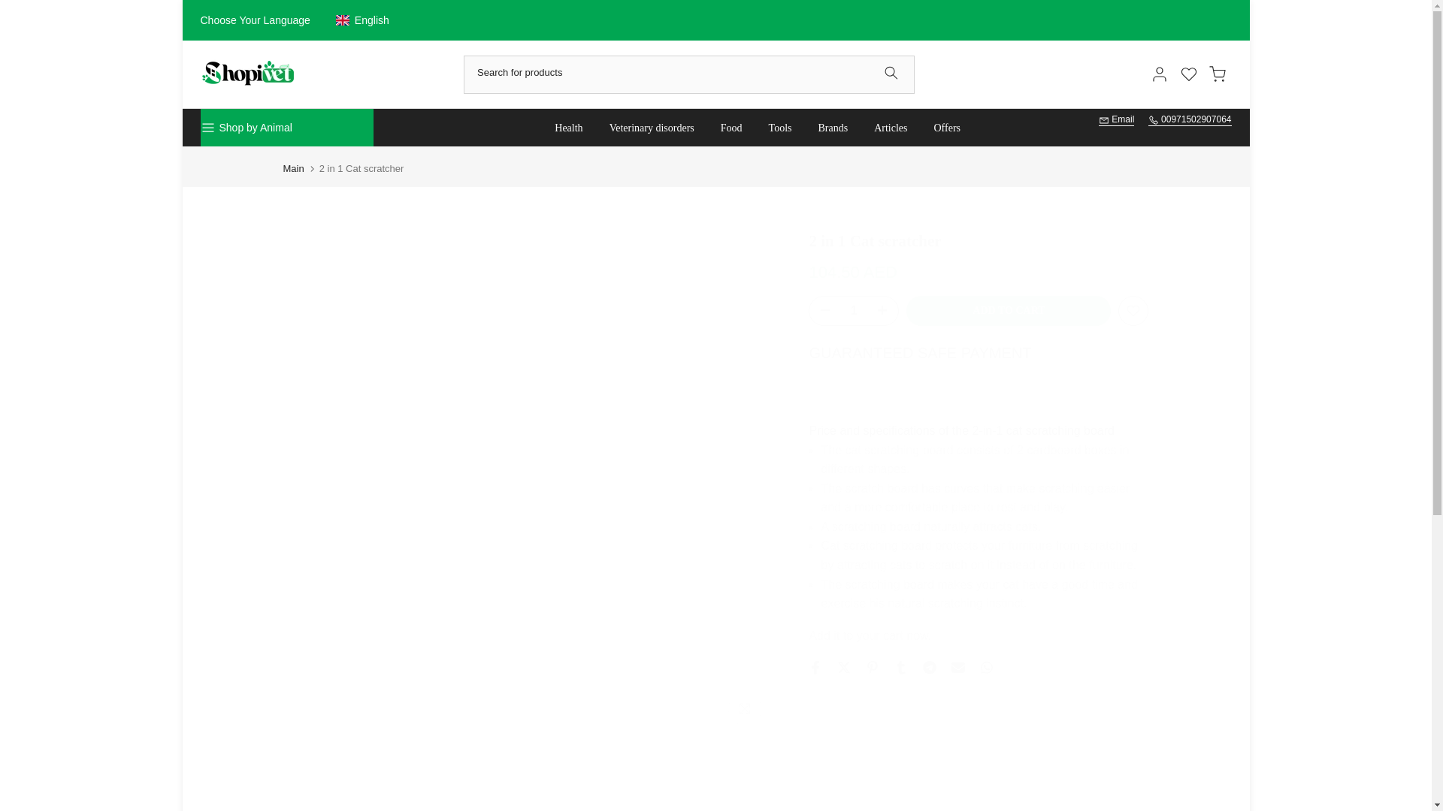 The image size is (1443, 811). Describe the element at coordinates (1009, 311) in the screenshot. I see `ADD TO CART` at that location.